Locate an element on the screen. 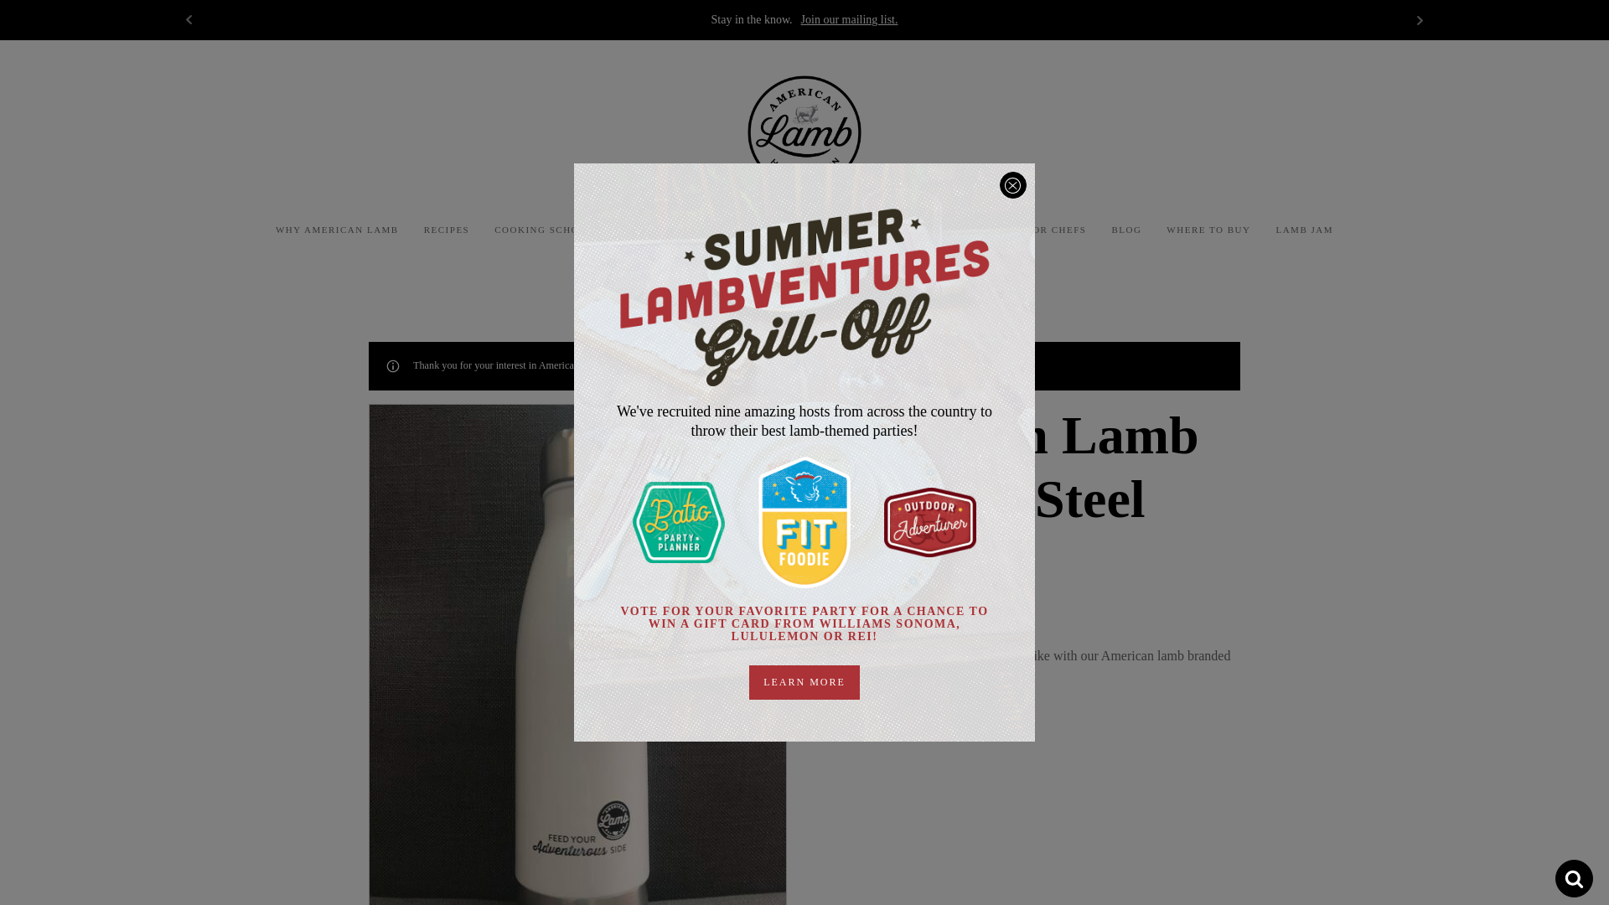 This screenshot has width=1609, height=905. Prev is located at coordinates (189, 19).